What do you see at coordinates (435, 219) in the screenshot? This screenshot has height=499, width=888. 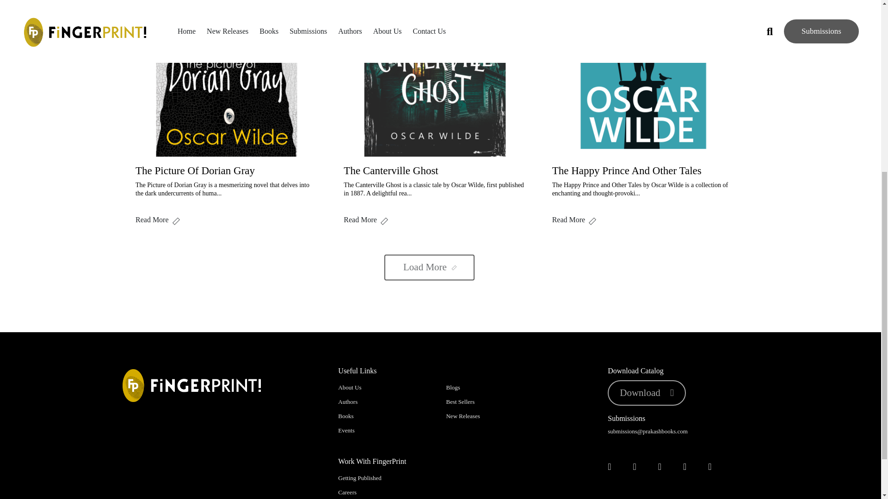 I see `Read More` at bounding box center [435, 219].